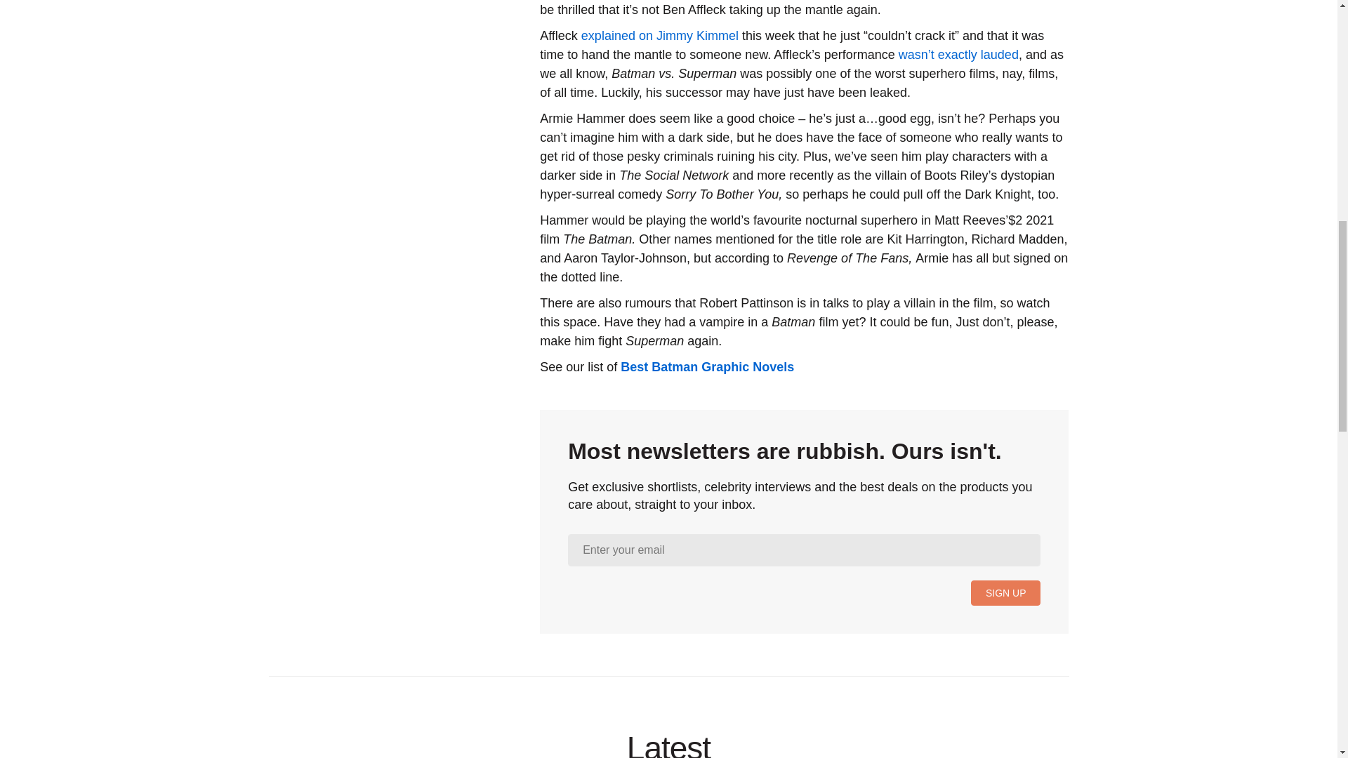 This screenshot has height=758, width=1348. What do you see at coordinates (1005, 592) in the screenshot?
I see `SIGN UP` at bounding box center [1005, 592].